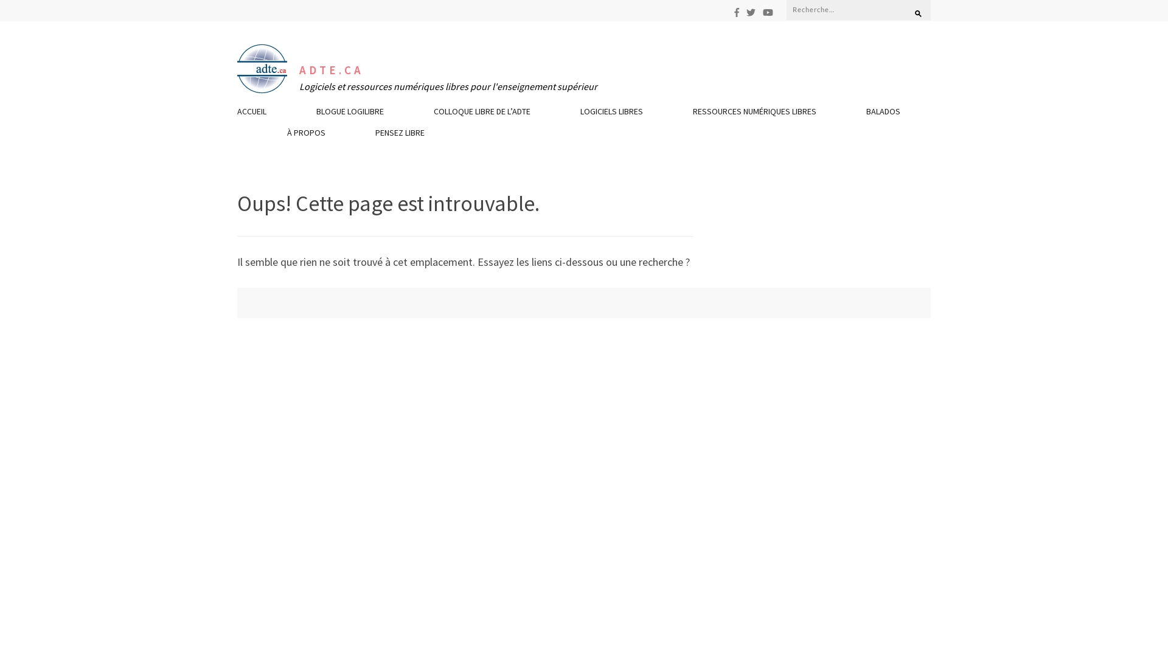 The width and height of the screenshot is (1168, 657). Describe the element at coordinates (768, 12) in the screenshot. I see `YouTube` at that location.